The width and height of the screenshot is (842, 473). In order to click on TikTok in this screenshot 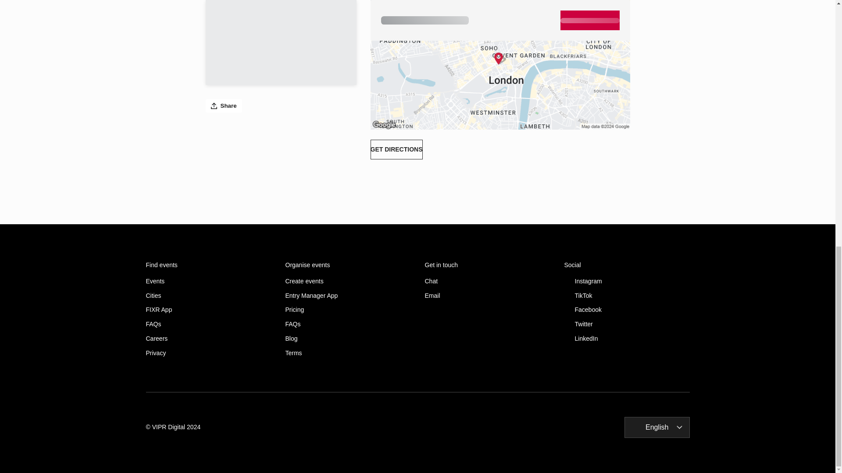, I will do `click(627, 296)`.